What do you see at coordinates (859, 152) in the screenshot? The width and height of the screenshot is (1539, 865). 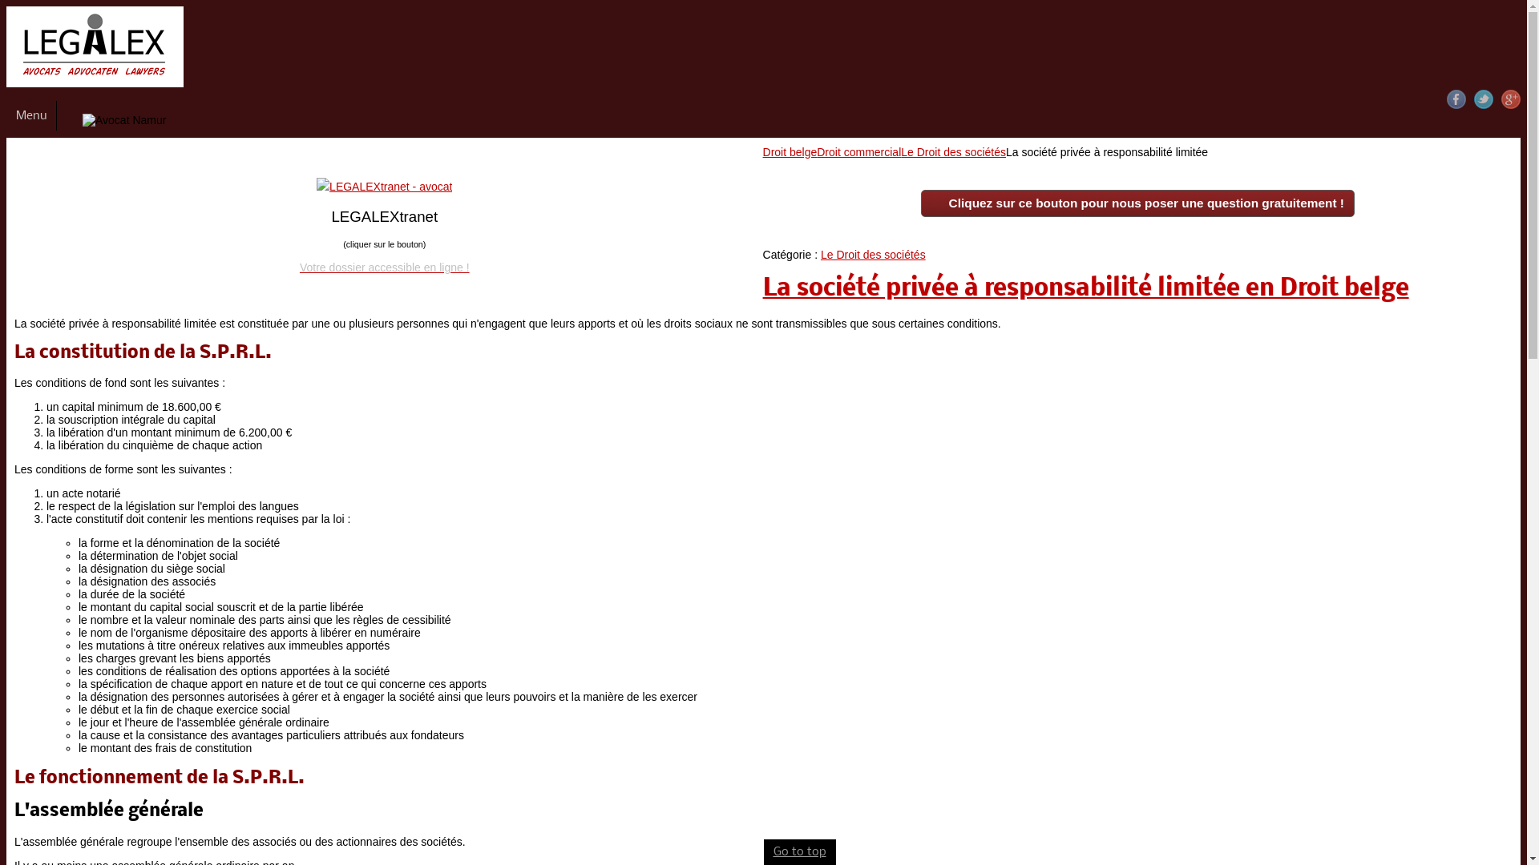 I see `Droit commercial` at bounding box center [859, 152].